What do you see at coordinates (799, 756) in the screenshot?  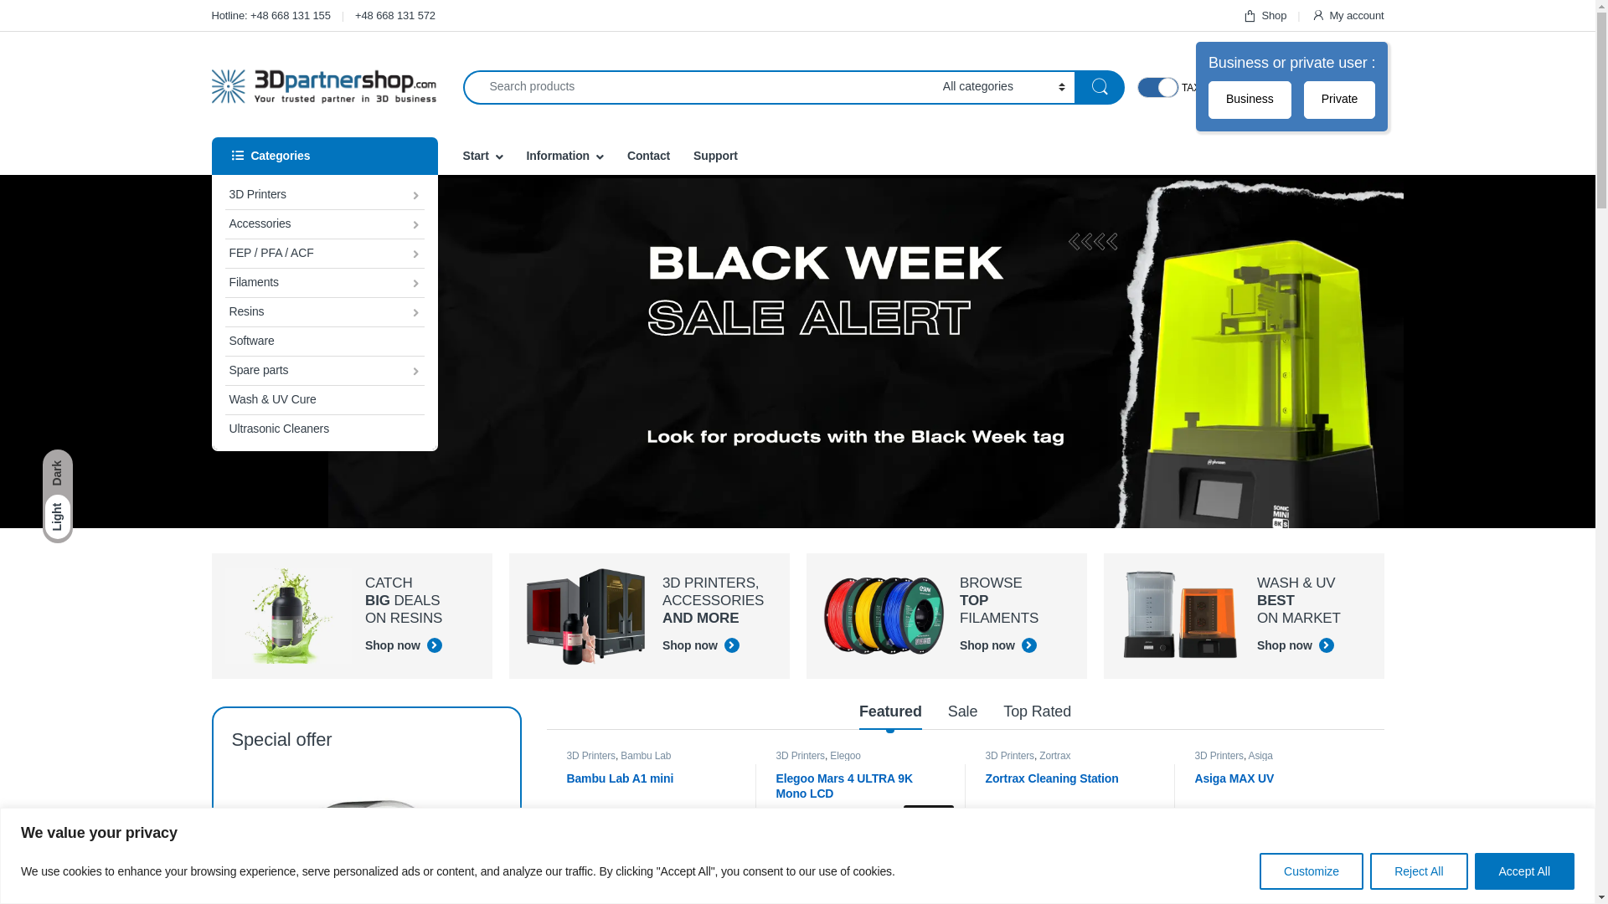 I see `3D Printers` at bounding box center [799, 756].